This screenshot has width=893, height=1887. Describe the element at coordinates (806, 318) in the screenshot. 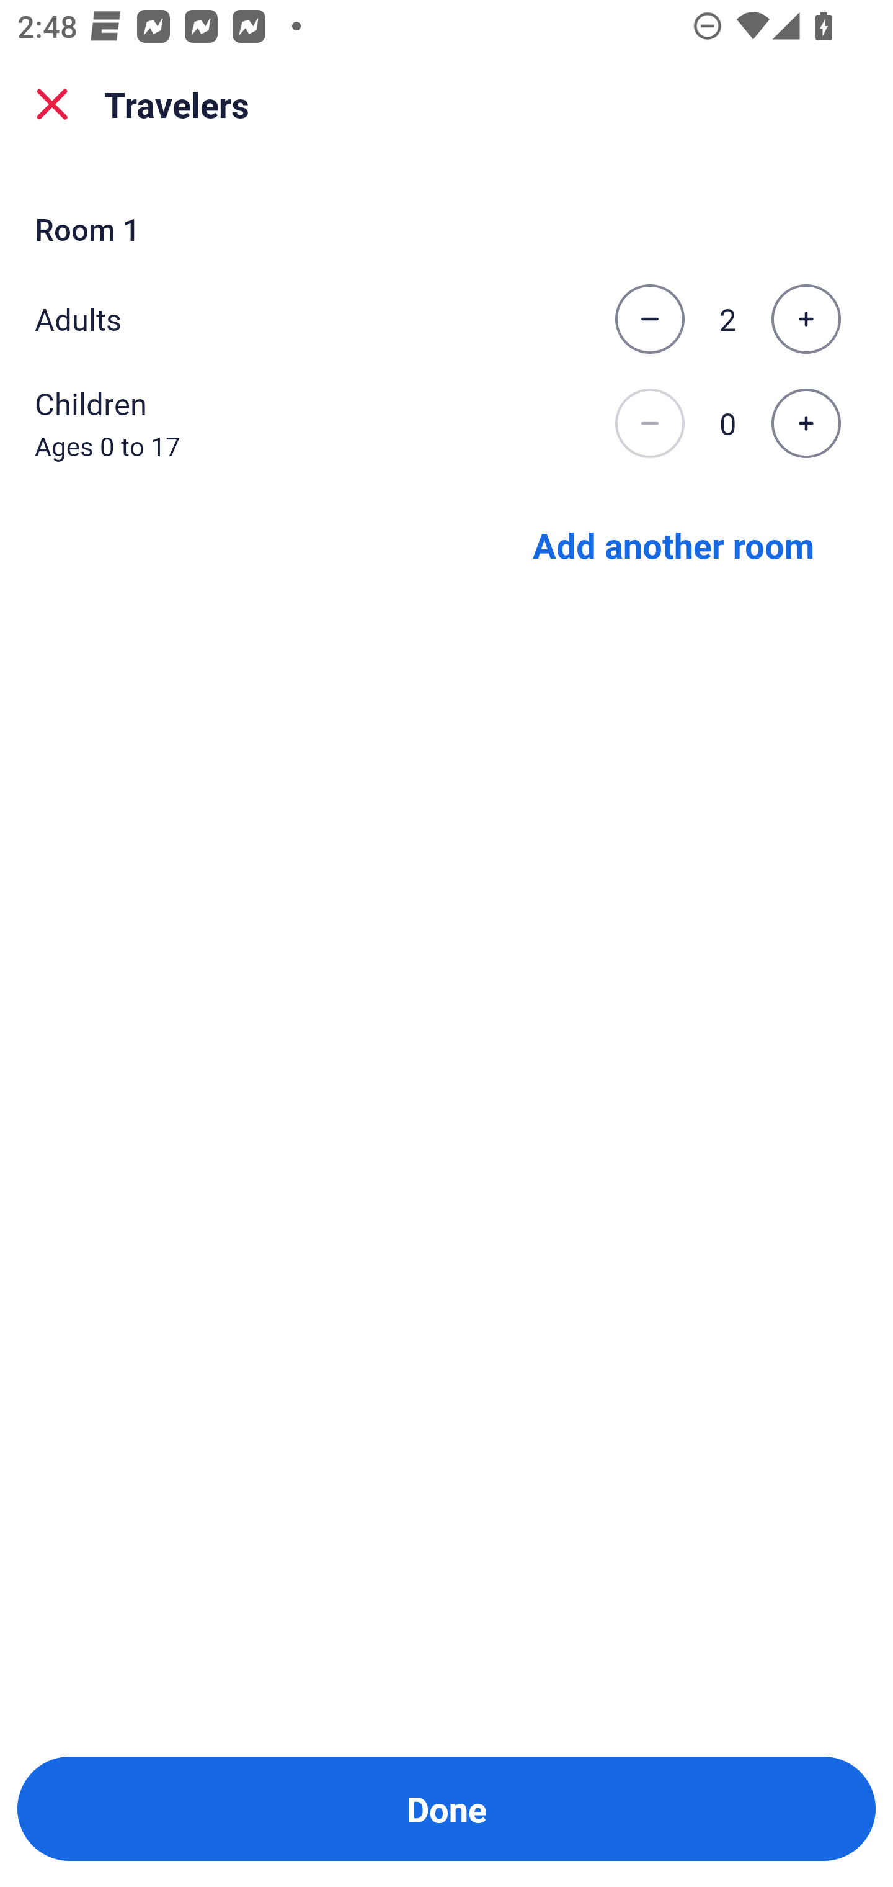

I see `Increase the number of adults` at that location.